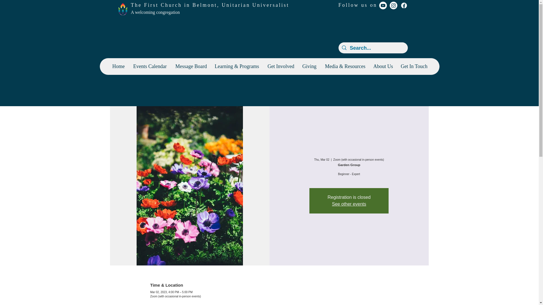  What do you see at coordinates (118, 66) in the screenshot?
I see `Home` at bounding box center [118, 66].